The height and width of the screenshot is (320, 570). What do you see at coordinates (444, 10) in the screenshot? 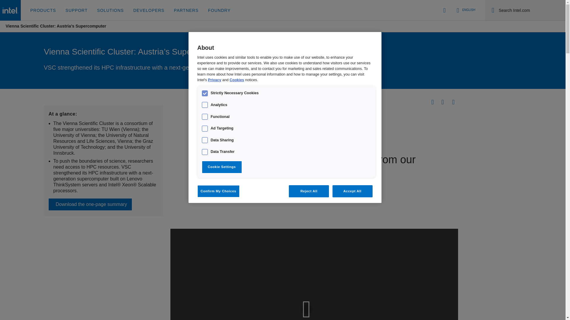
I see `Sign In` at bounding box center [444, 10].